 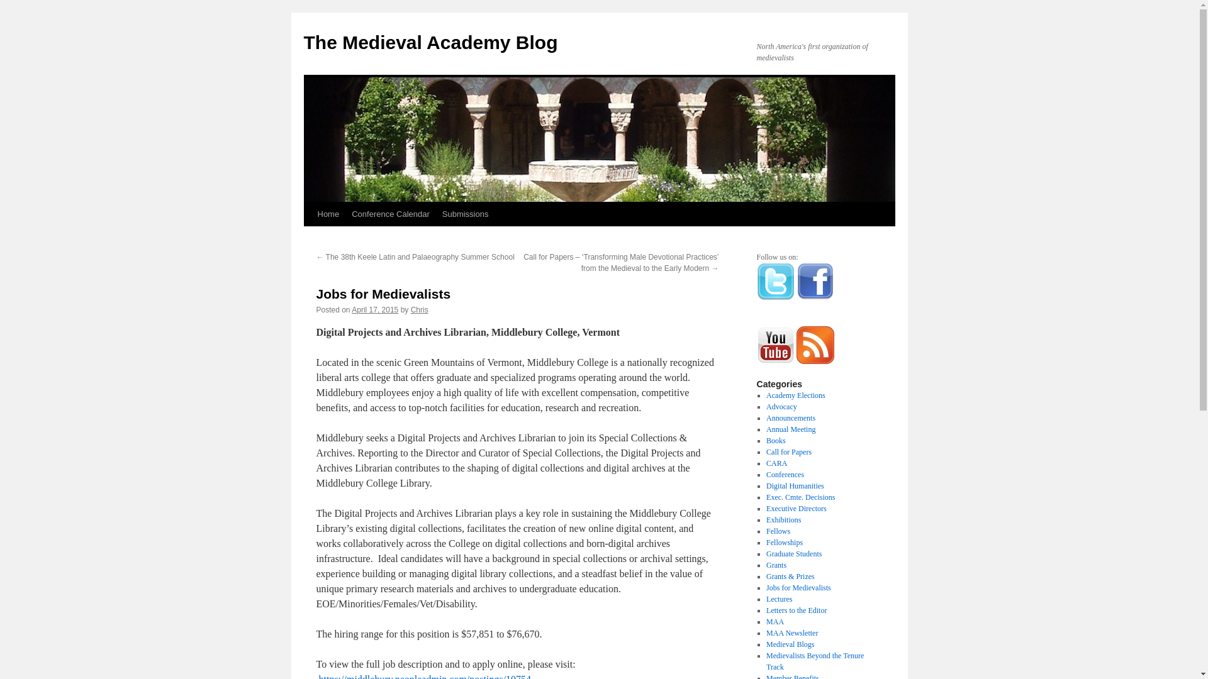 What do you see at coordinates (430, 42) in the screenshot?
I see `The Medieval Academy Blog` at bounding box center [430, 42].